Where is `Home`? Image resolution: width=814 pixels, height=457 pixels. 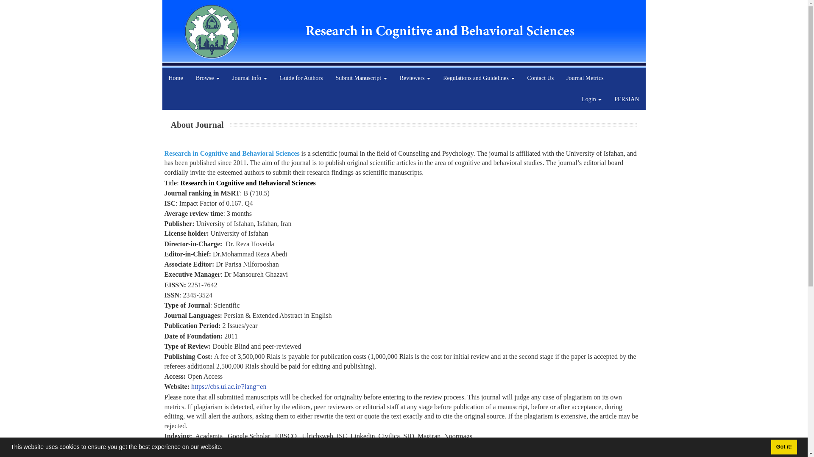
Home is located at coordinates (176, 78).